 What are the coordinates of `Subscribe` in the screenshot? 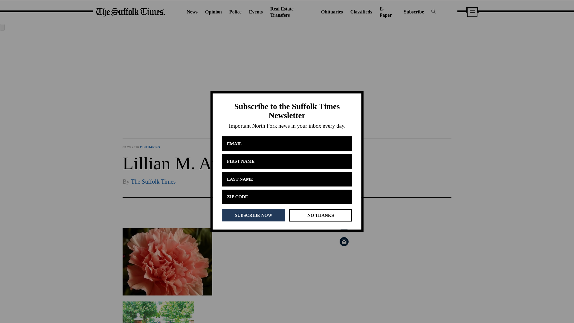 It's located at (414, 12).